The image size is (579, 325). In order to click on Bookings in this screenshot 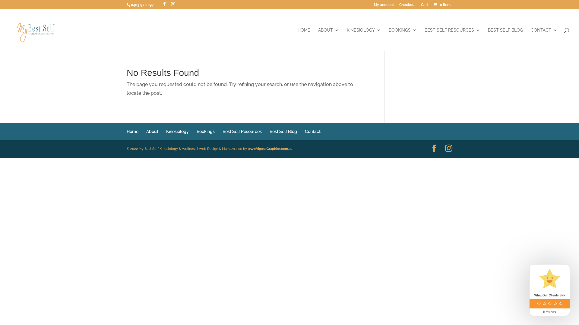, I will do `click(206, 132)`.